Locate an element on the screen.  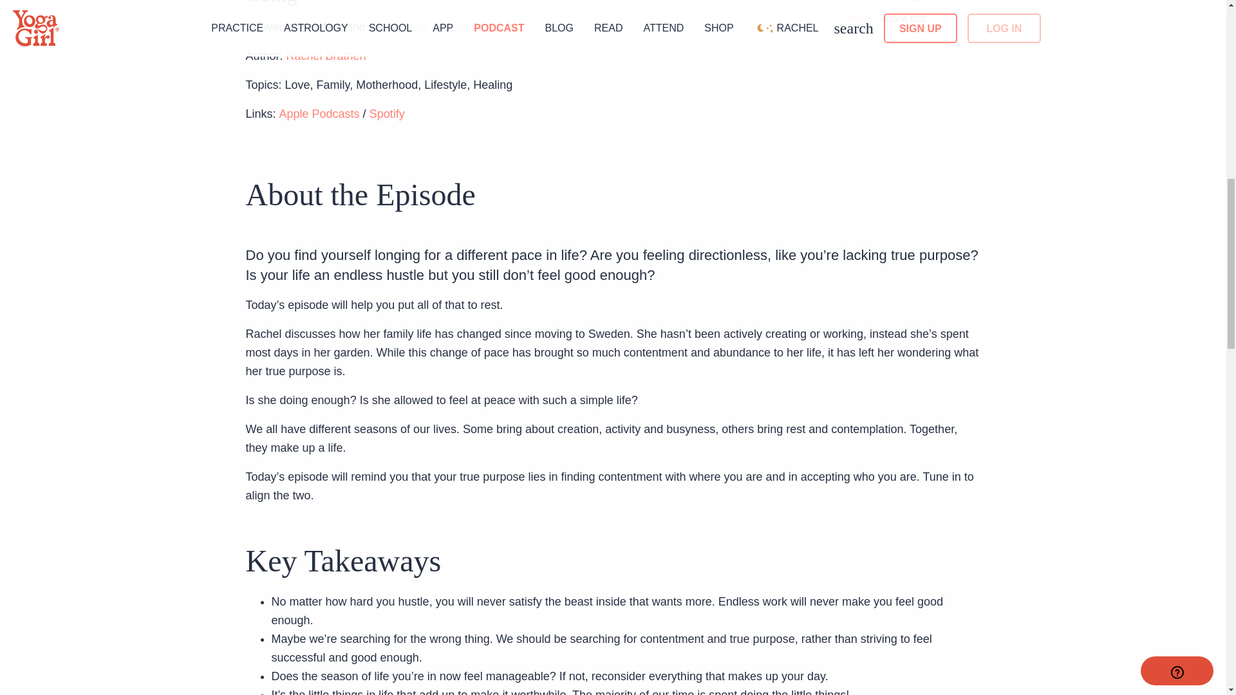
Rachel Brathen is located at coordinates (326, 55).